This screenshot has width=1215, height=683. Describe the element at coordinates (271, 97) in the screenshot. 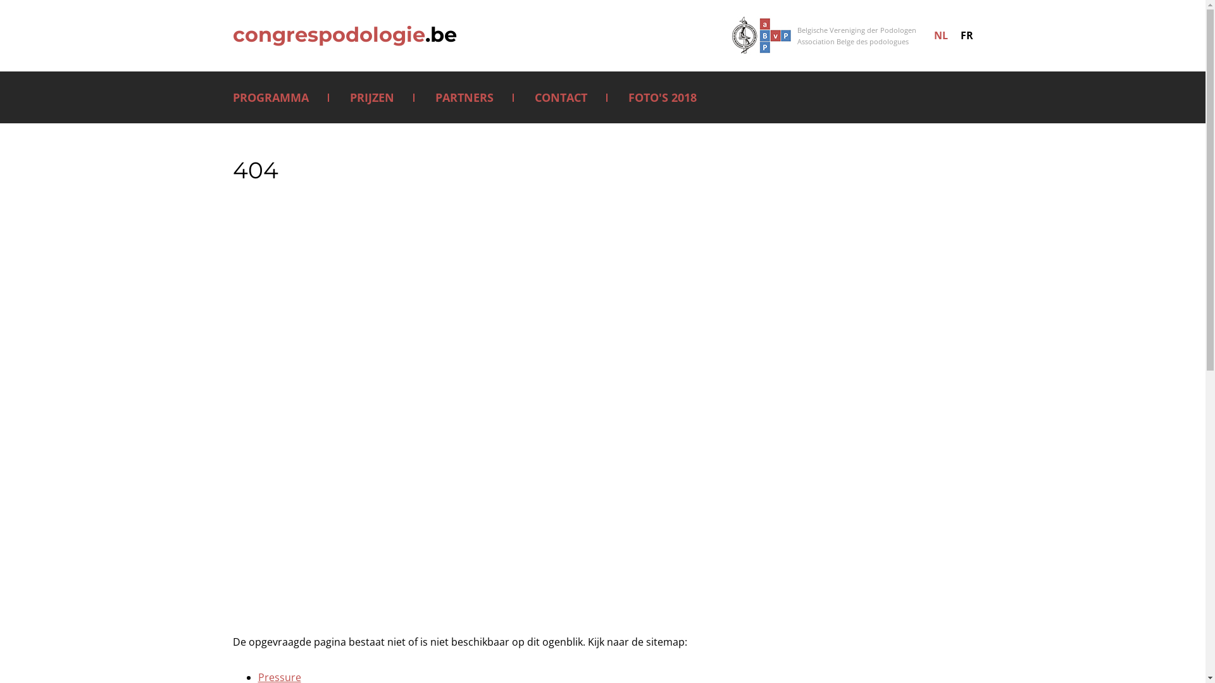

I see `PROGRAMMA` at that location.